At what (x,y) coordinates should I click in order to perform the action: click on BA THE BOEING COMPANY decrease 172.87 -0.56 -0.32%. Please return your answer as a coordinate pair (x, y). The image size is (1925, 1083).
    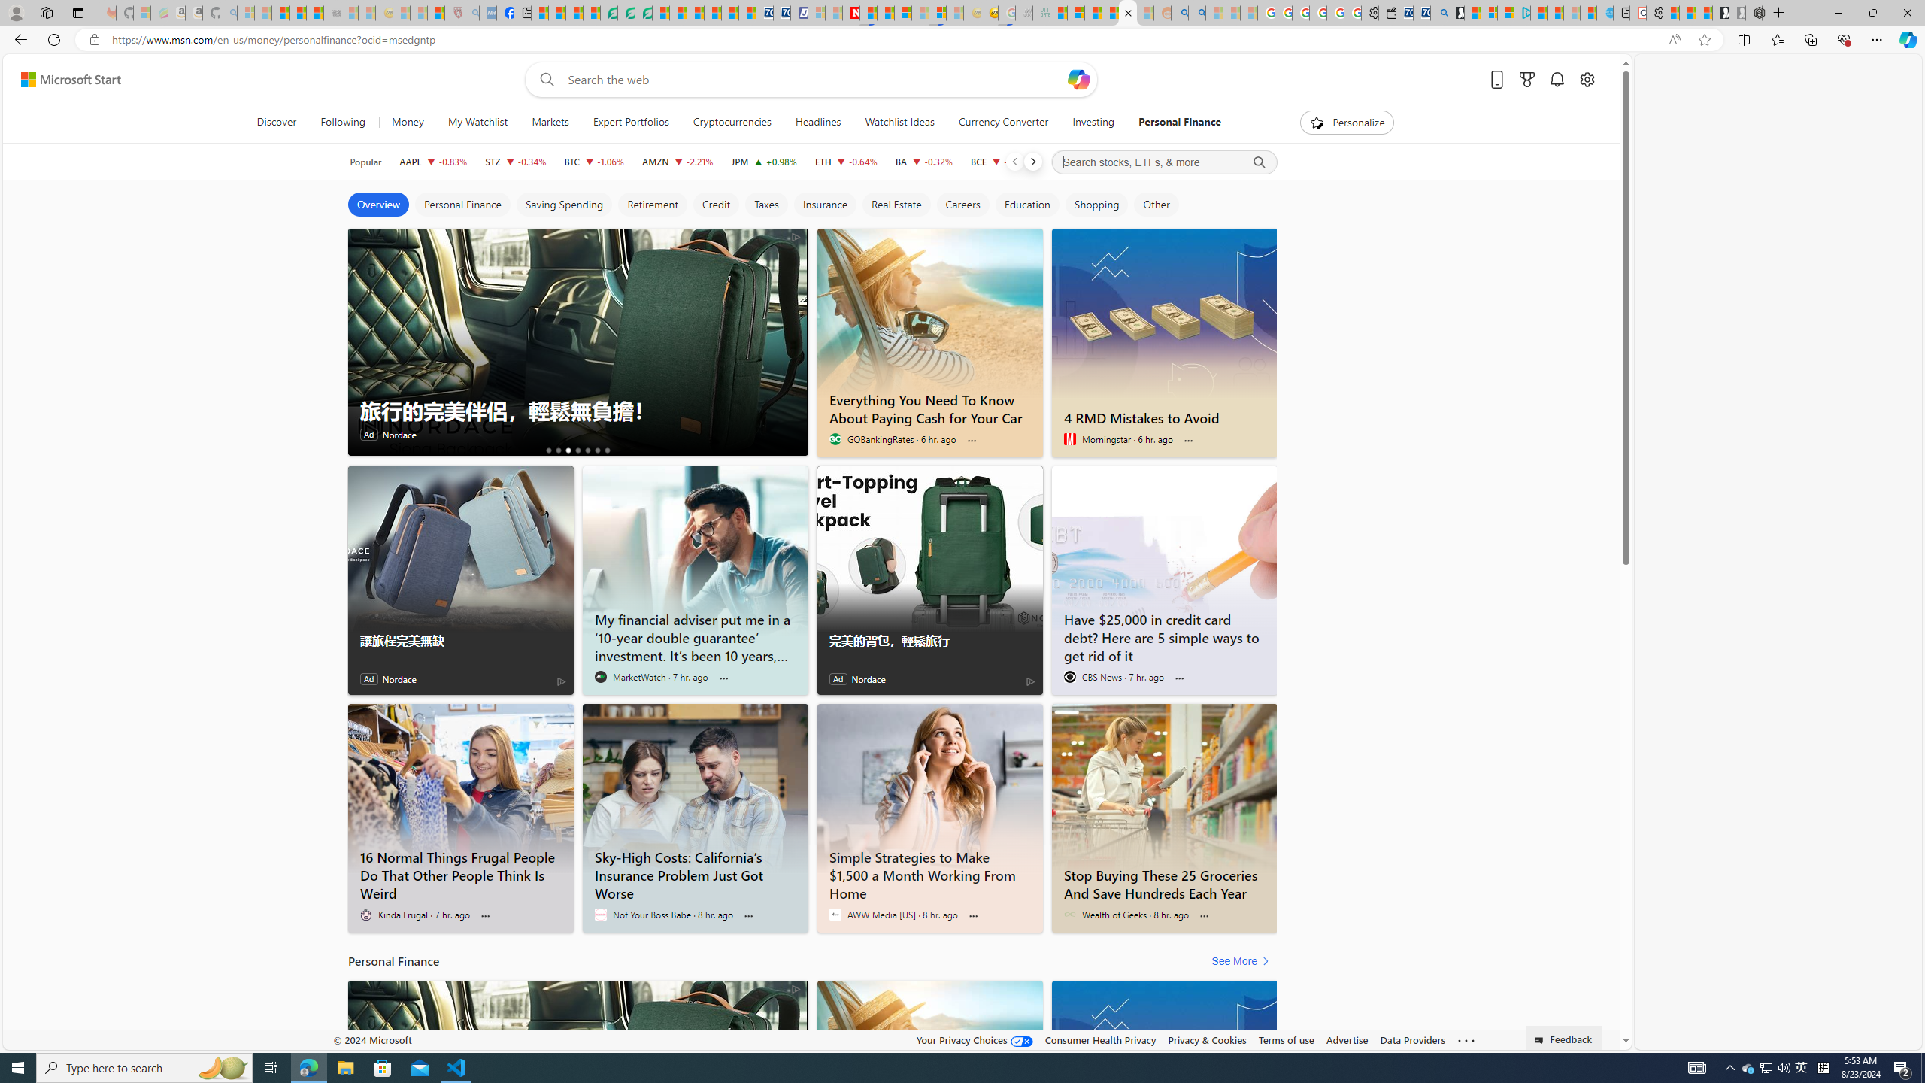
    Looking at the image, I should click on (923, 162).